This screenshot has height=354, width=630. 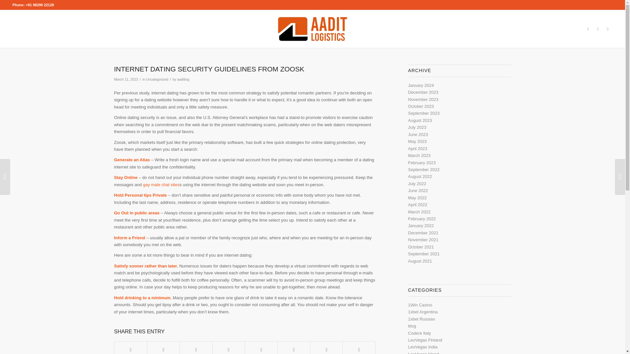 I want to click on November 2023, so click(x=423, y=99).